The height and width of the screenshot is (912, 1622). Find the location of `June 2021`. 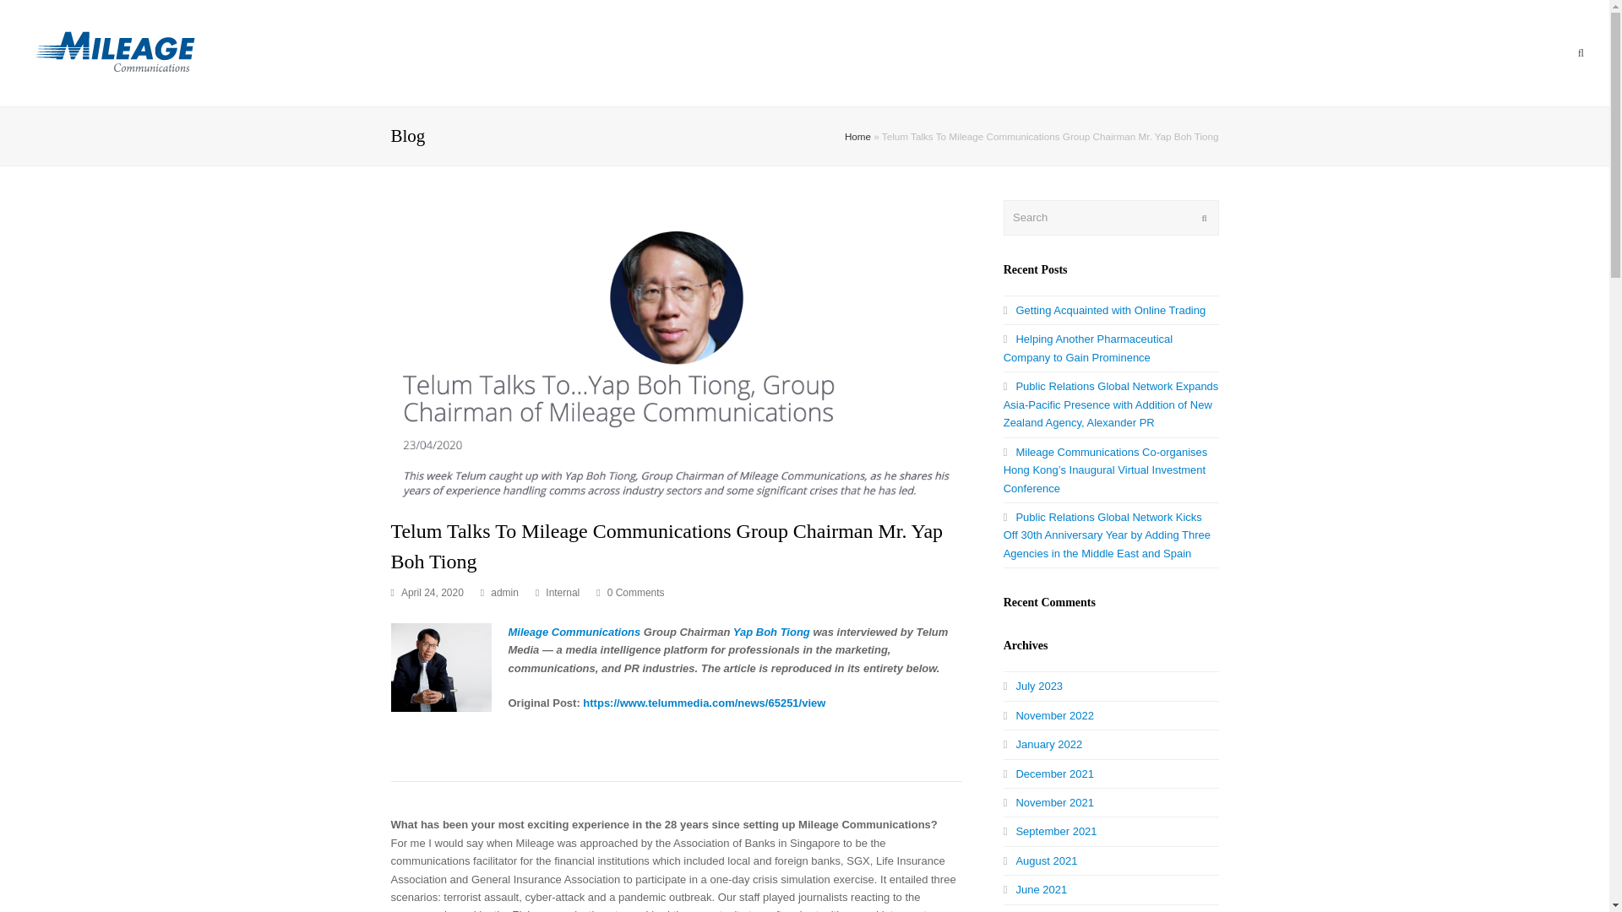

June 2021 is located at coordinates (1036, 889).